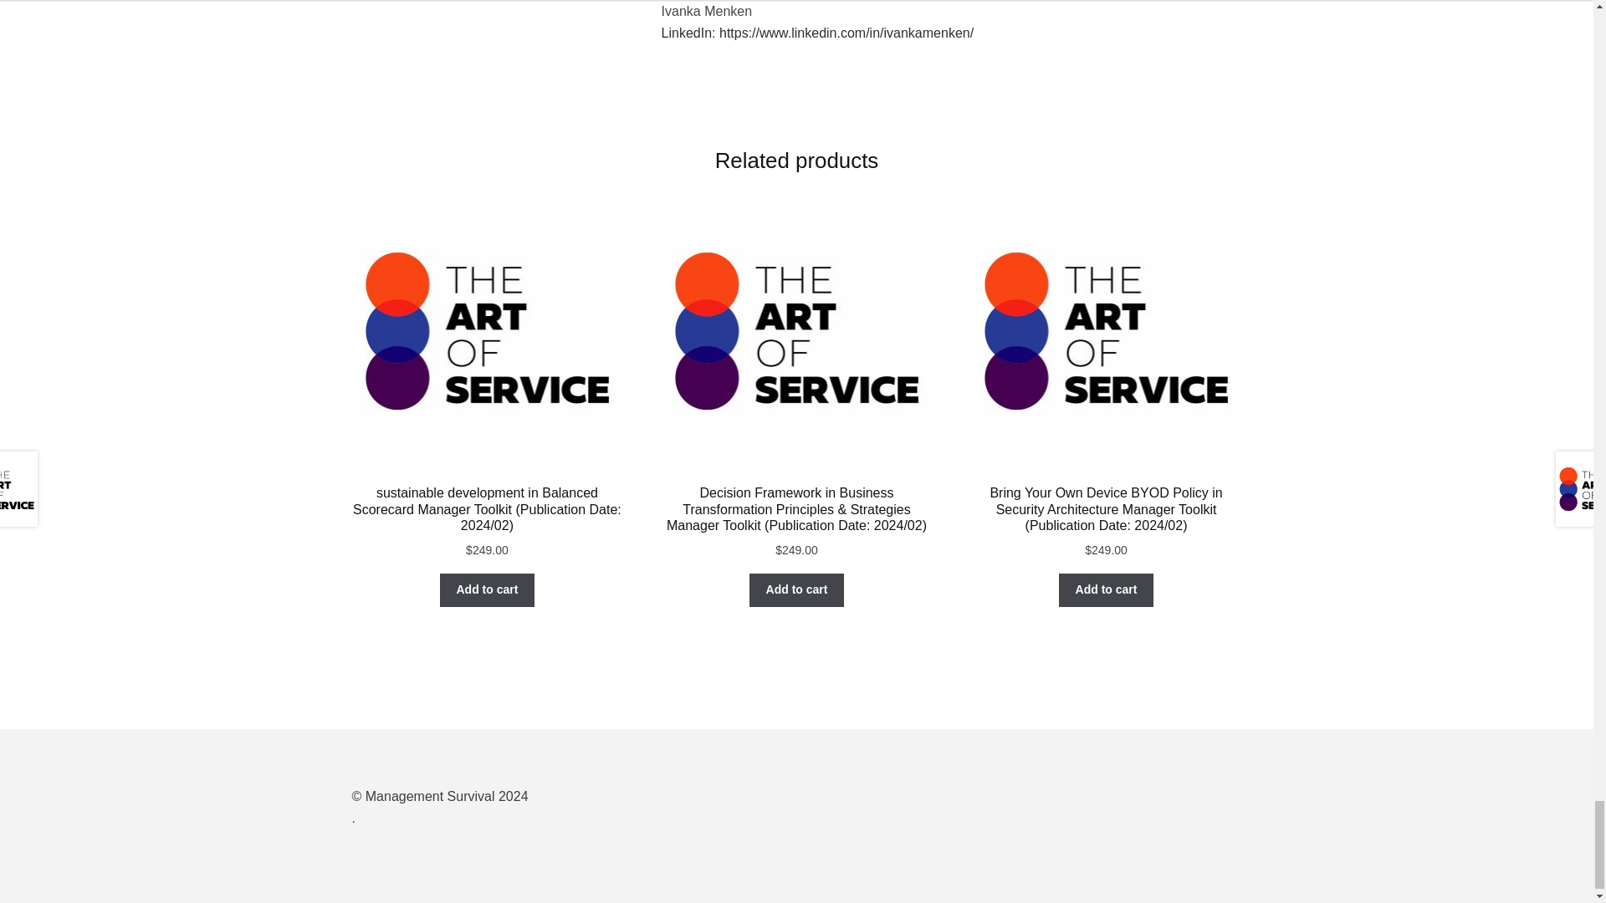 Image resolution: width=1606 pixels, height=903 pixels. What do you see at coordinates (796, 589) in the screenshot?
I see `Add to cart` at bounding box center [796, 589].